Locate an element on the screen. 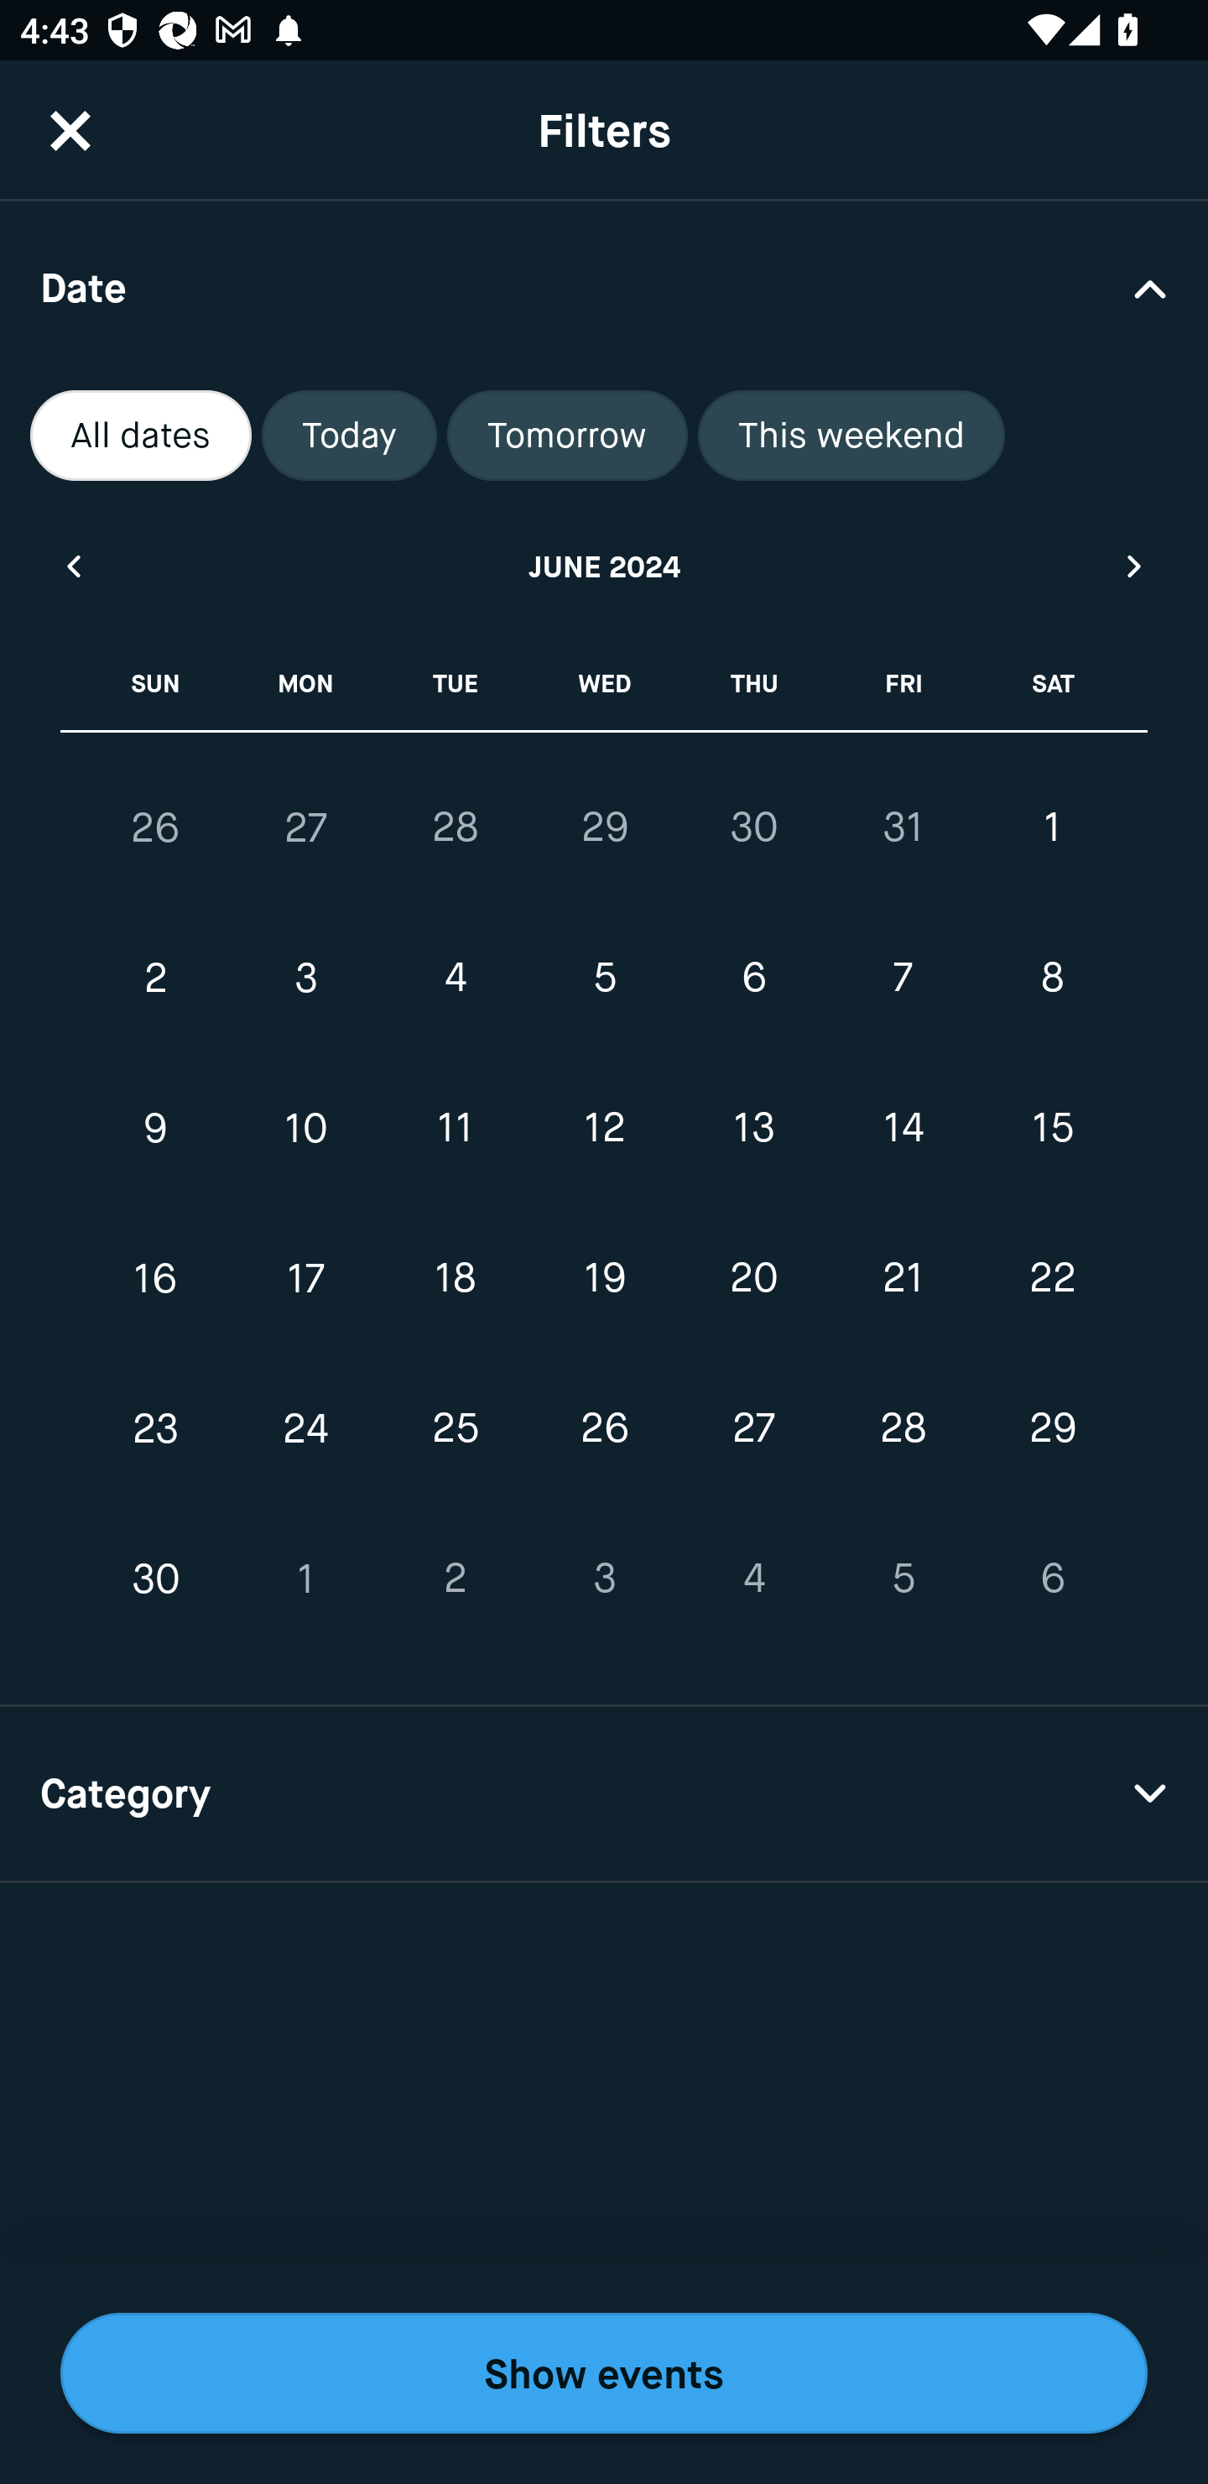 The image size is (1208, 2484). CloseButton is located at coordinates (70, 130).